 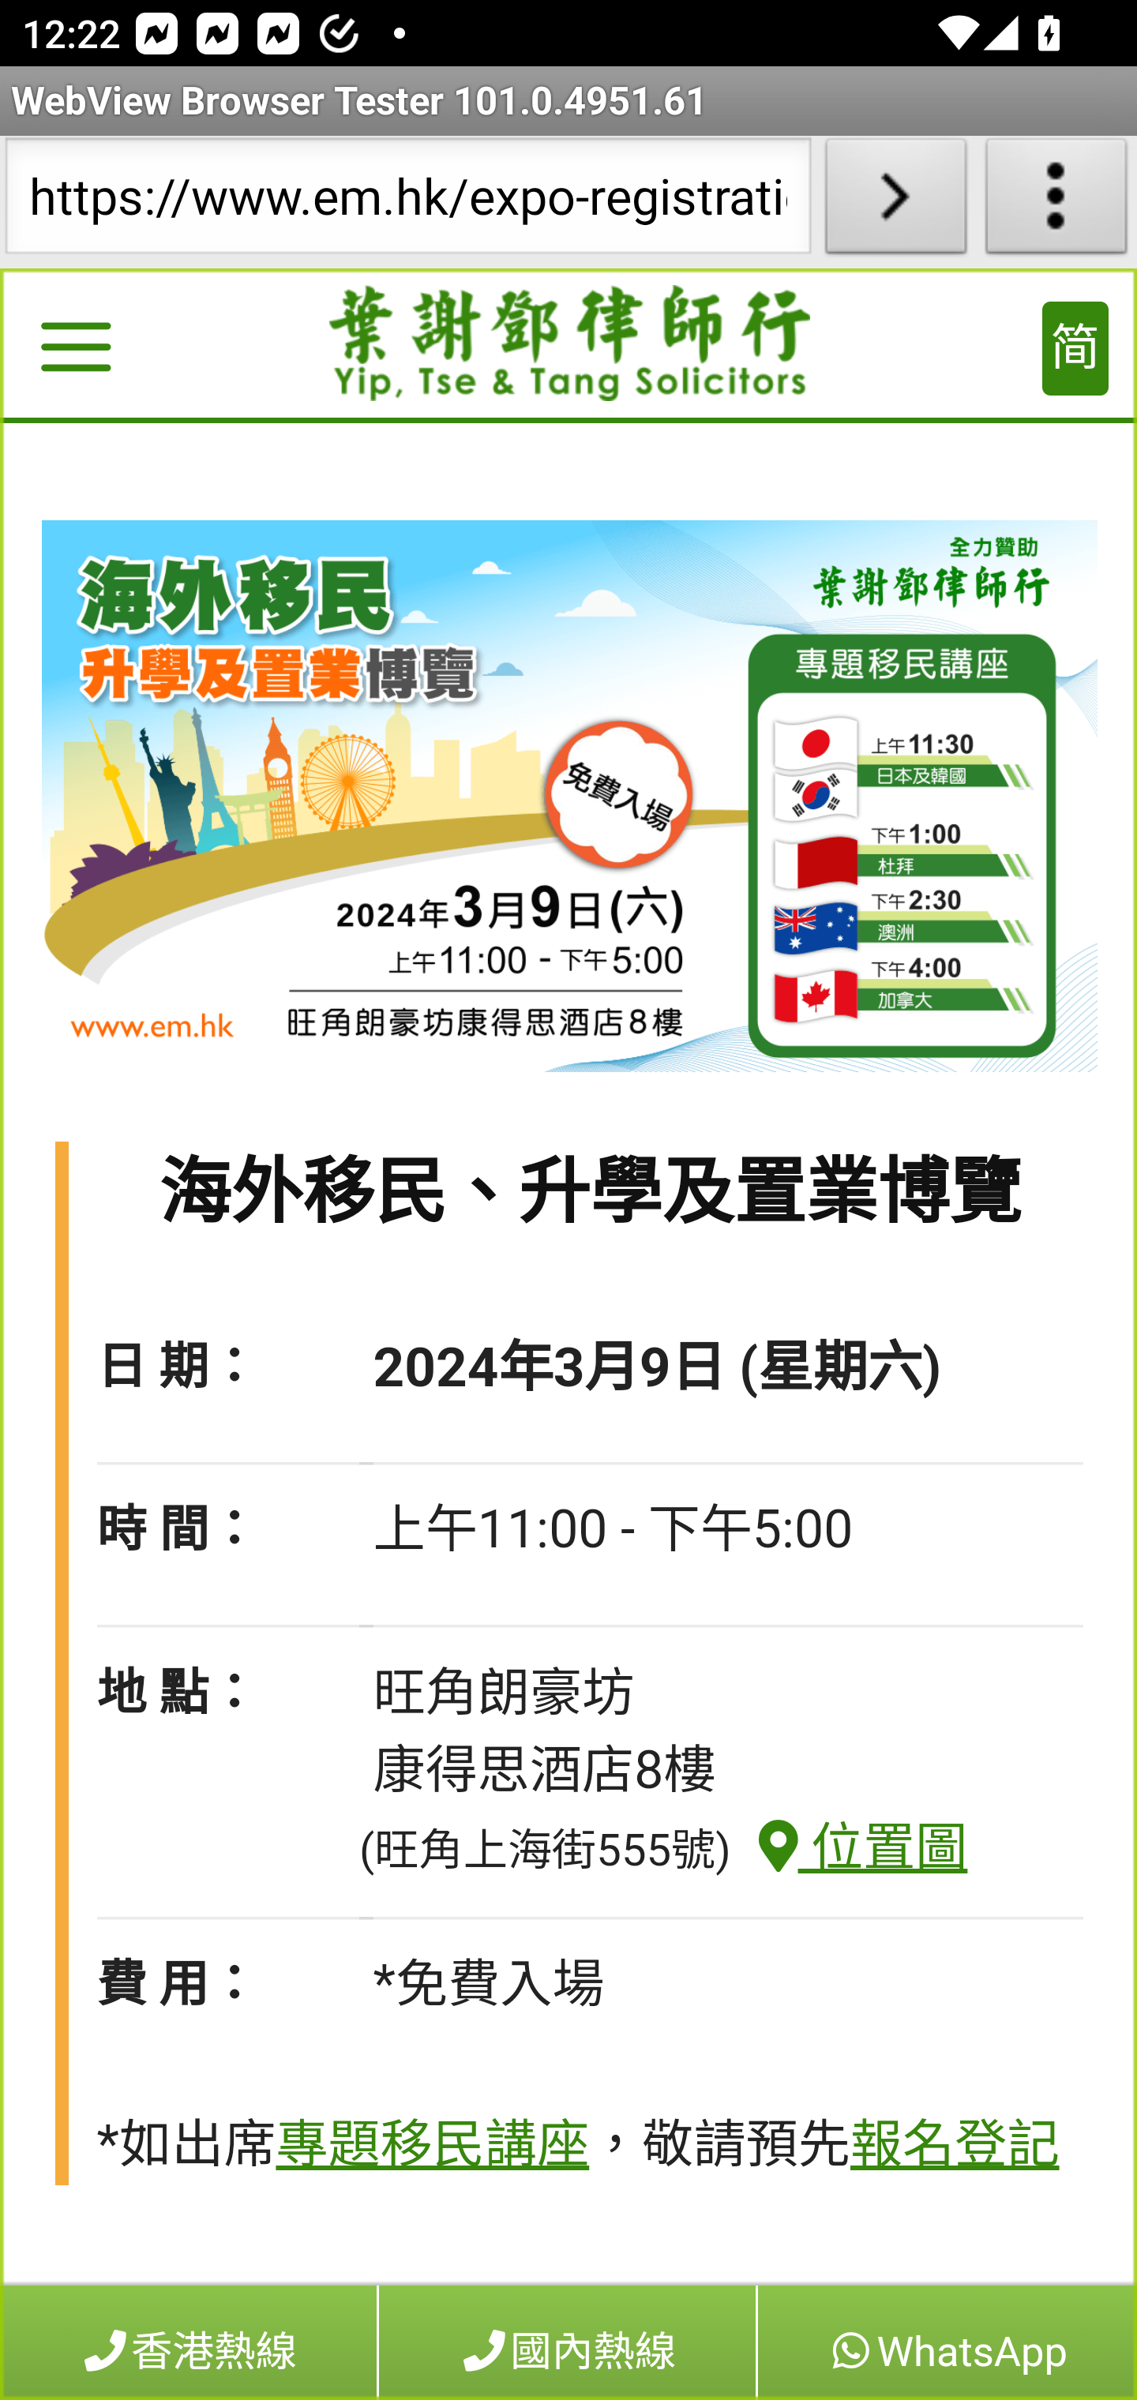 I want to click on  位置圖, so click(x=850, y=1847).